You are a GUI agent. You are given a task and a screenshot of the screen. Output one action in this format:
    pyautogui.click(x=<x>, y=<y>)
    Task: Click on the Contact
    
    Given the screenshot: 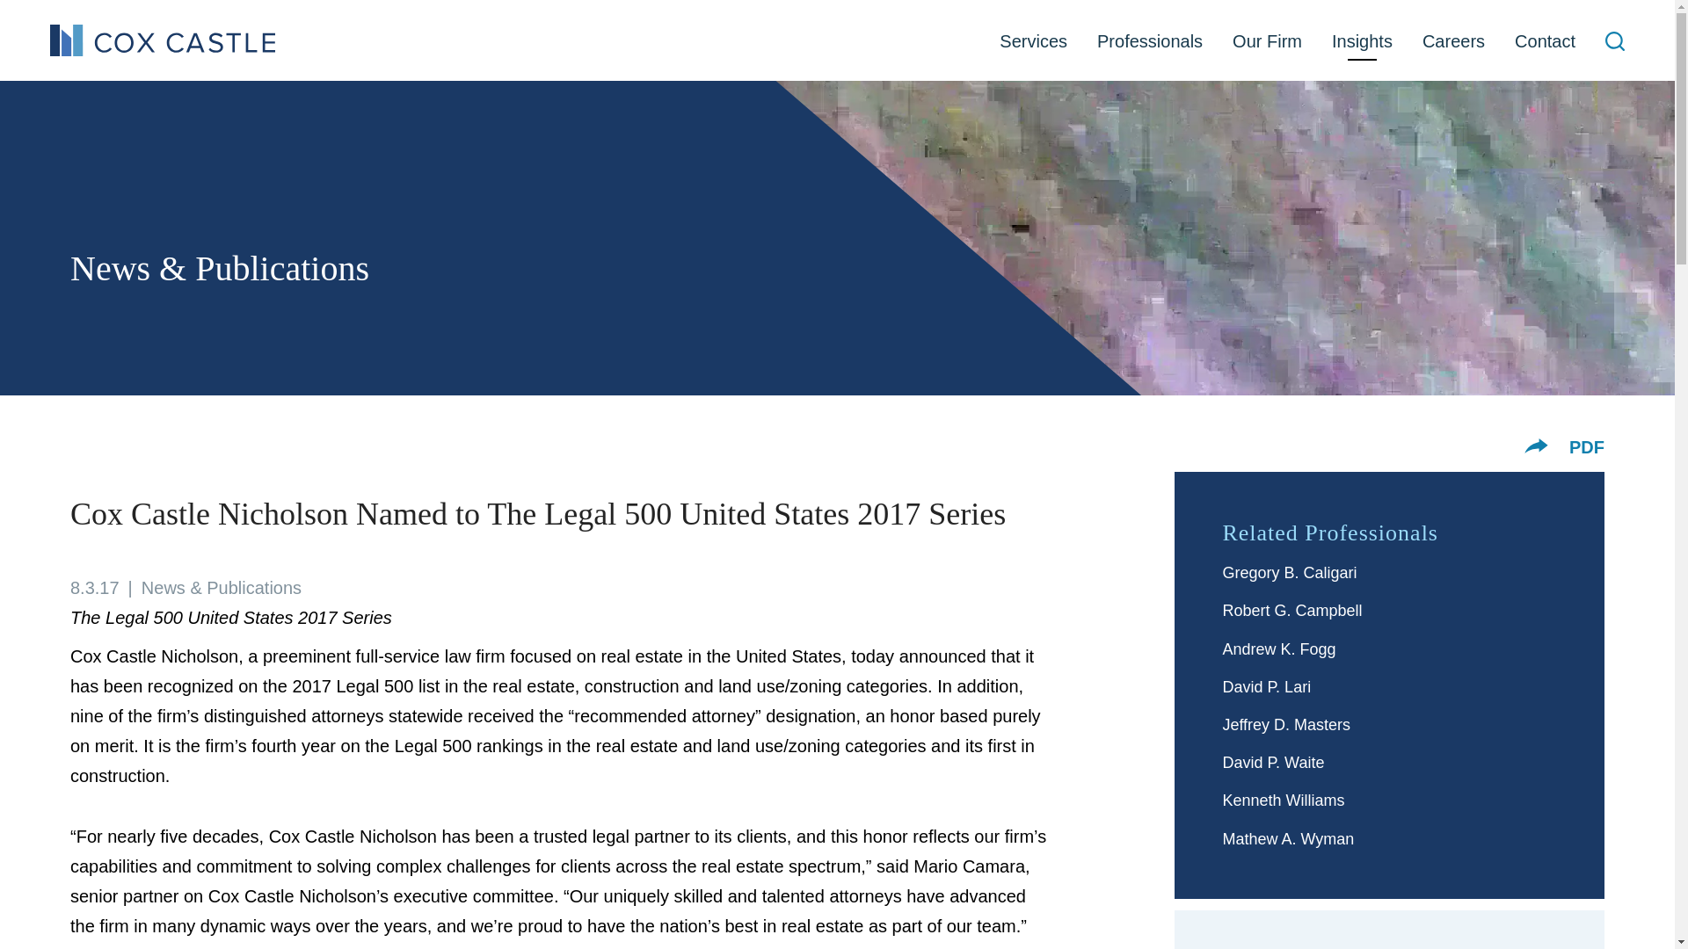 What is the action you would take?
    pyautogui.click(x=1545, y=41)
    